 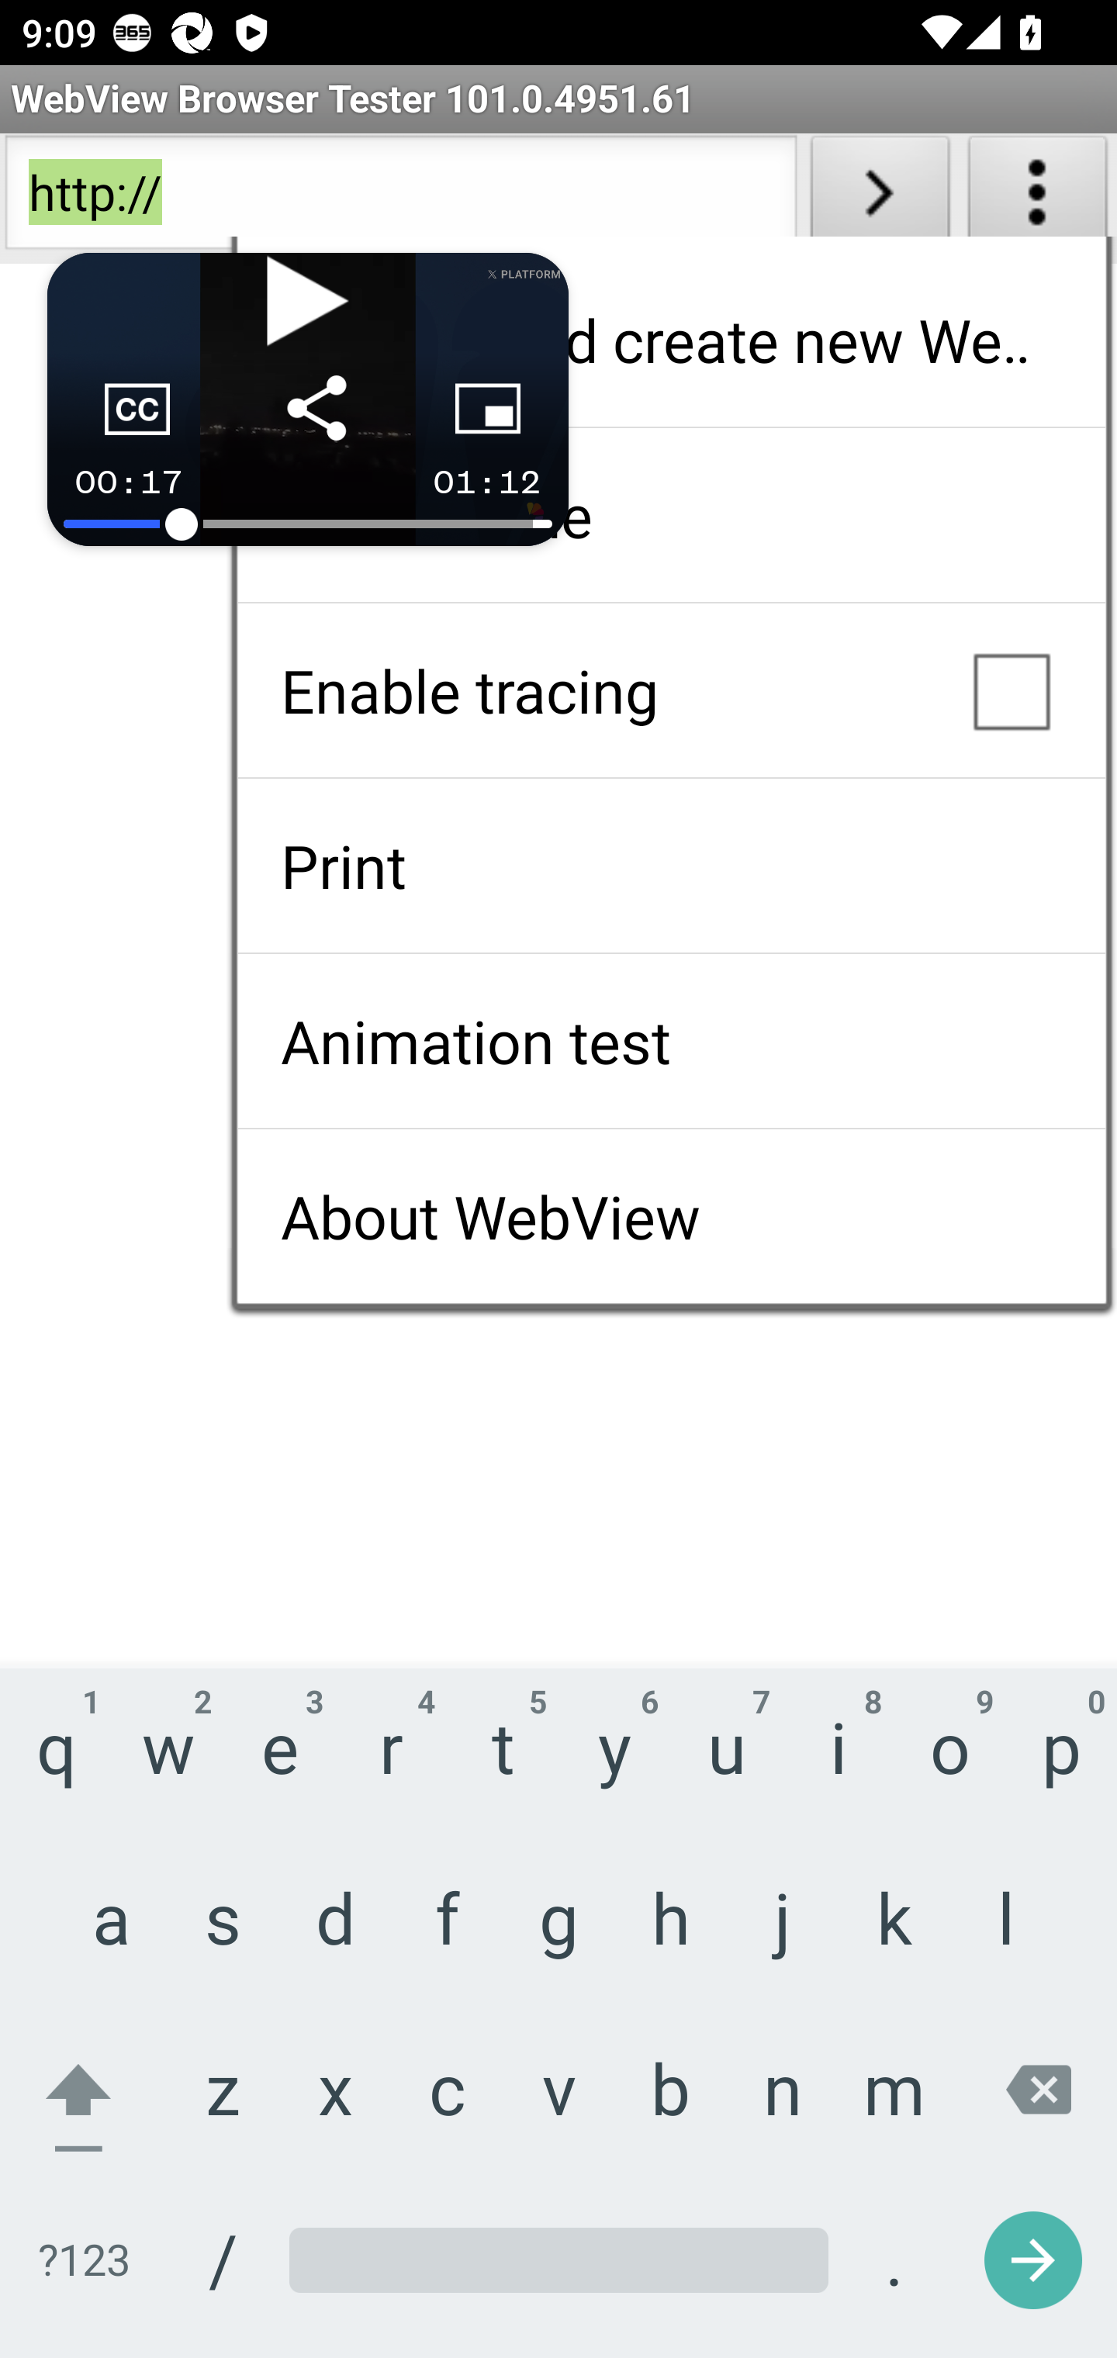 What do you see at coordinates (671, 690) in the screenshot?
I see `Enable tracing` at bounding box center [671, 690].